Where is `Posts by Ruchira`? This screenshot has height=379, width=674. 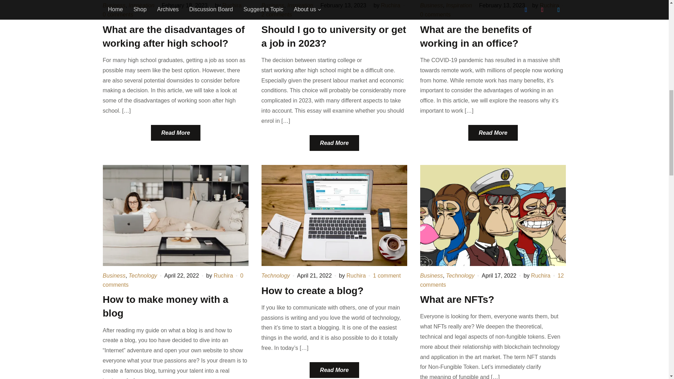
Posts by Ruchira is located at coordinates (232, 5).